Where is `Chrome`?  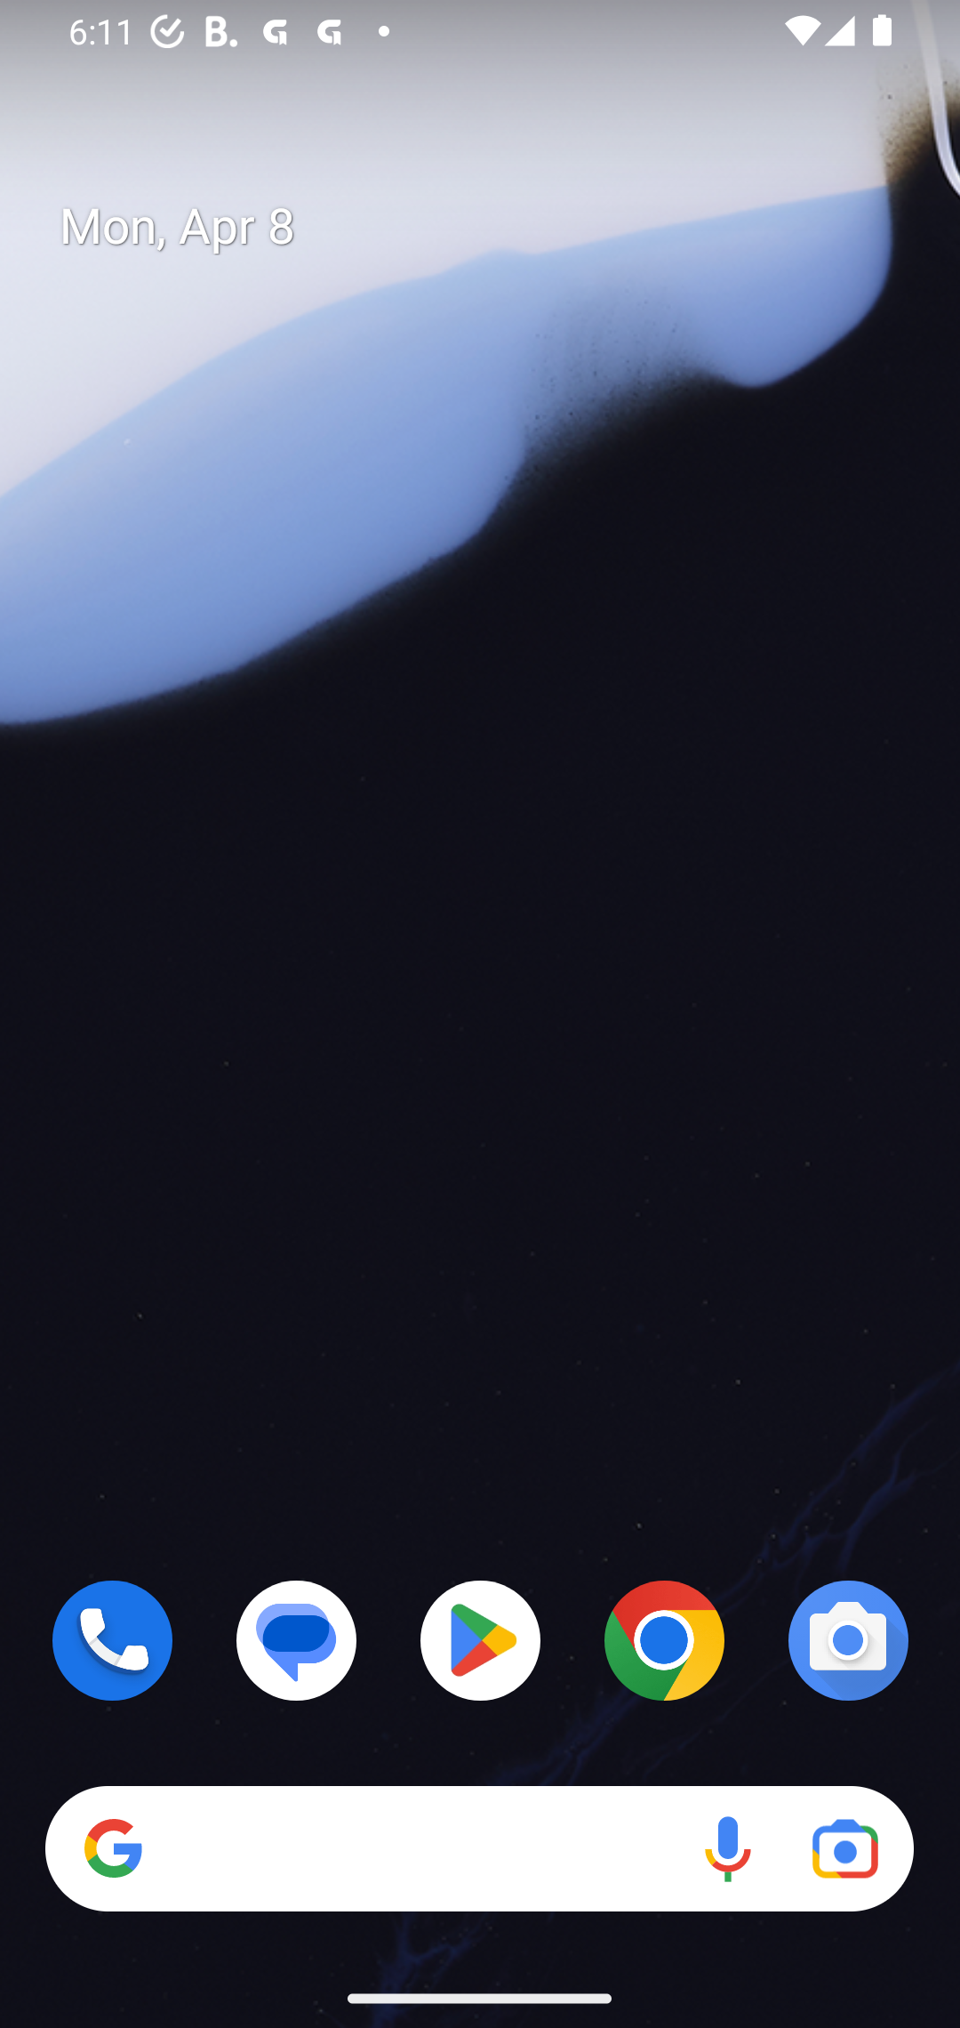
Chrome is located at coordinates (664, 1640).